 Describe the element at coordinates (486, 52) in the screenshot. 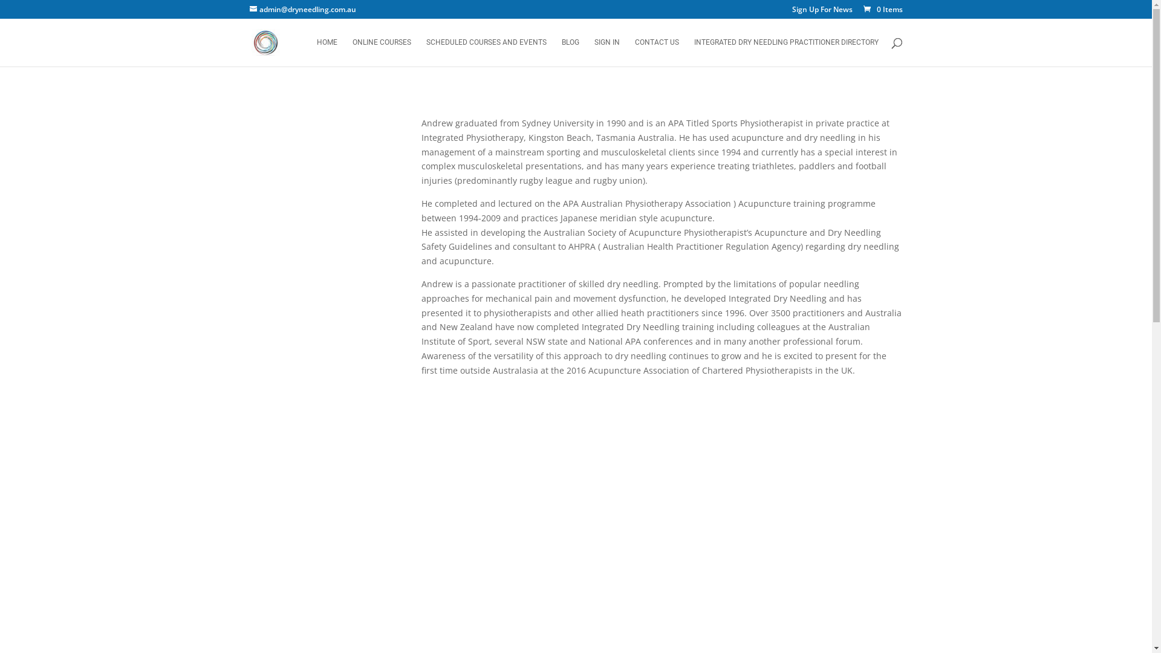

I see `SCHEDULED COURSES AND EVENTS` at that location.